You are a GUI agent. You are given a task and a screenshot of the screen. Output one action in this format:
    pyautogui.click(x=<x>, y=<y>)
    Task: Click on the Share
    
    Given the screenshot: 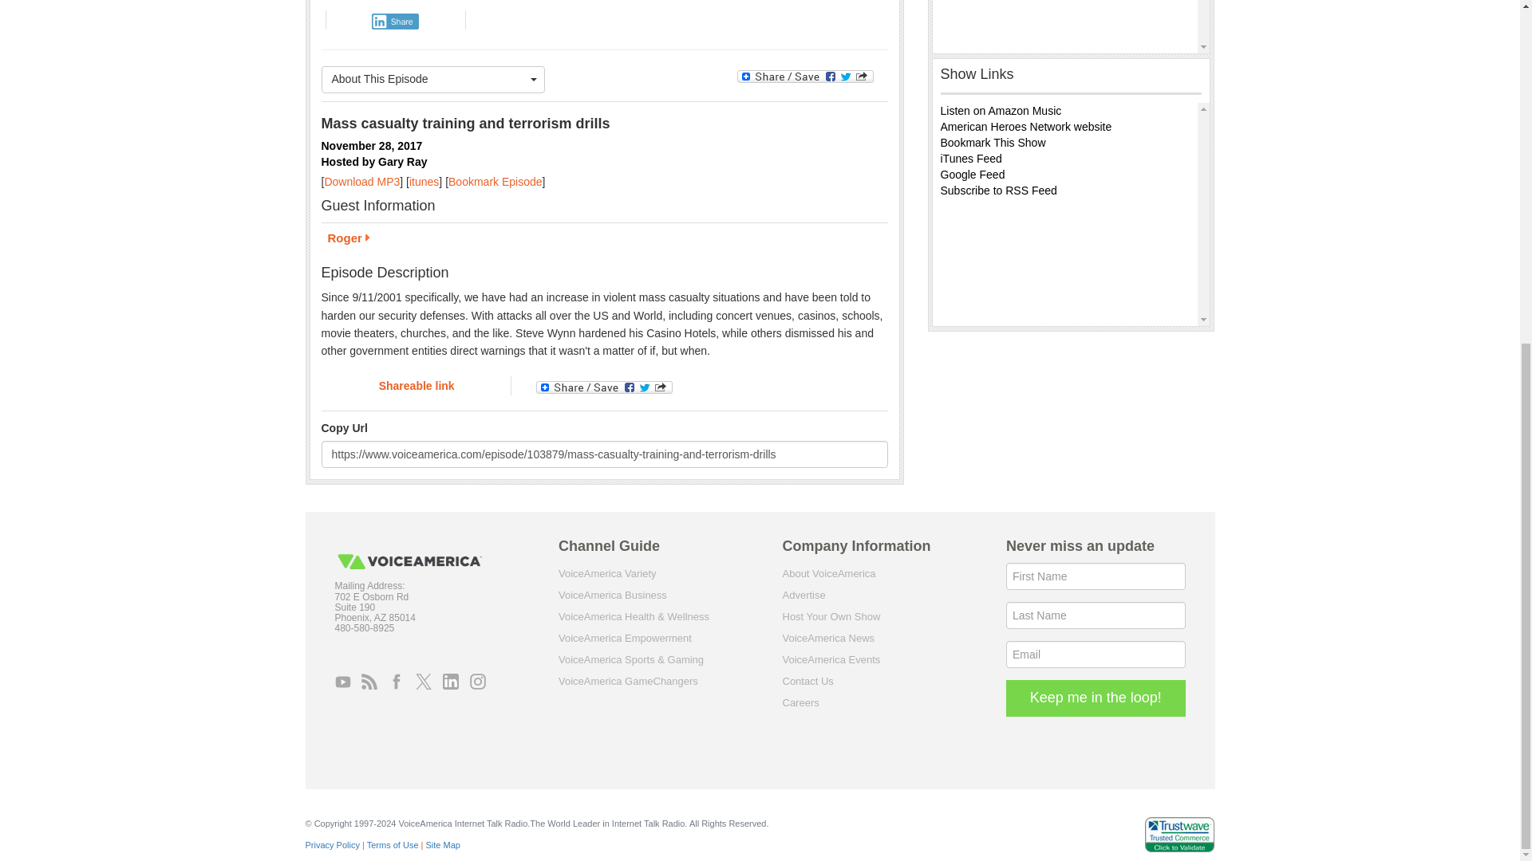 What is the action you would take?
    pyautogui.click(x=395, y=21)
    